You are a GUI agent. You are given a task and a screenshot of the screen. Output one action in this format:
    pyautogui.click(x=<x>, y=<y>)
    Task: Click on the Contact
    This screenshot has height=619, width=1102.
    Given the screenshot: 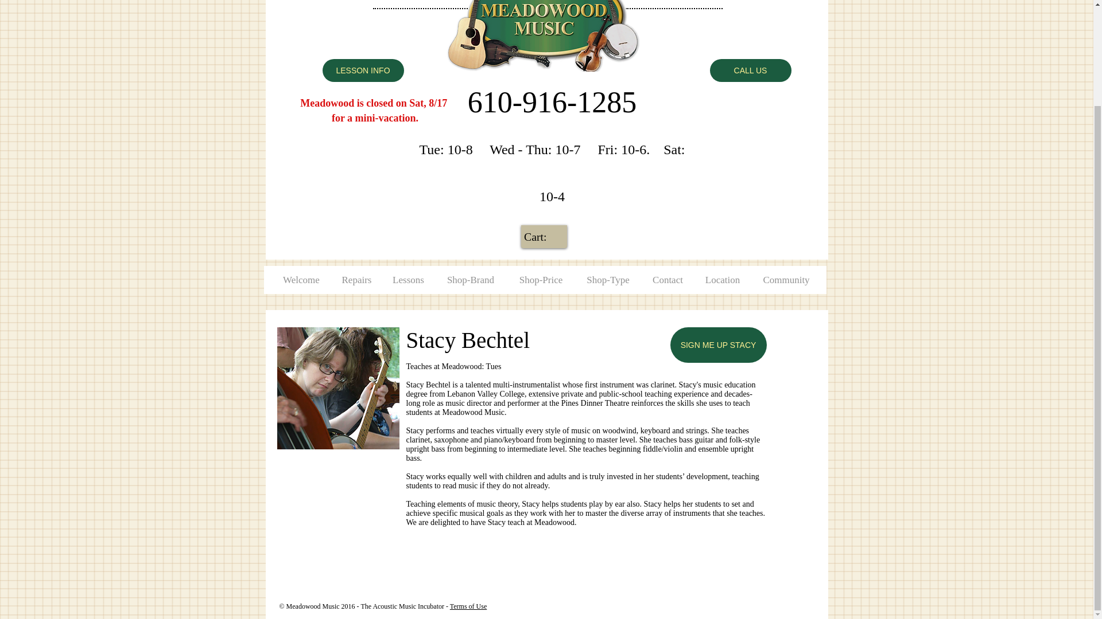 What is the action you would take?
    pyautogui.click(x=668, y=280)
    